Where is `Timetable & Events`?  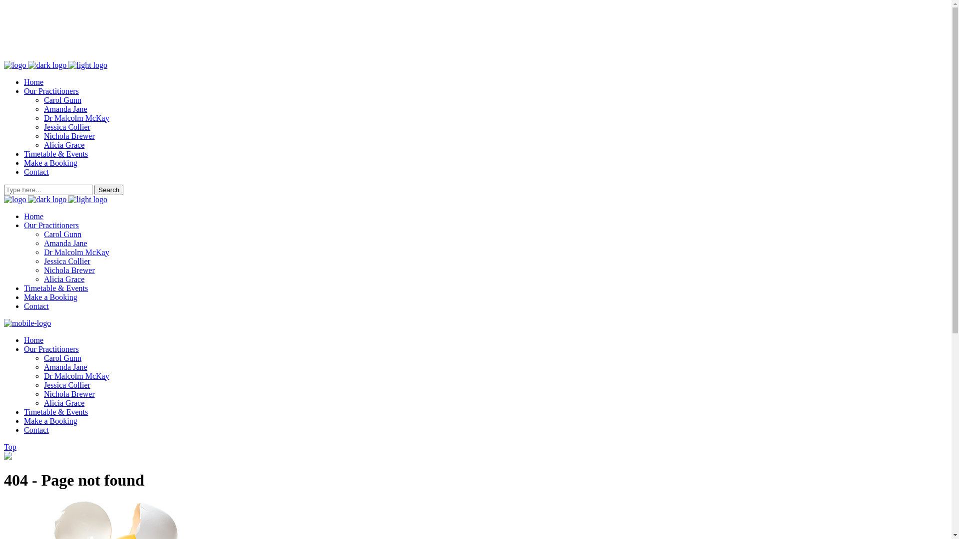 Timetable & Events is located at coordinates (56, 154).